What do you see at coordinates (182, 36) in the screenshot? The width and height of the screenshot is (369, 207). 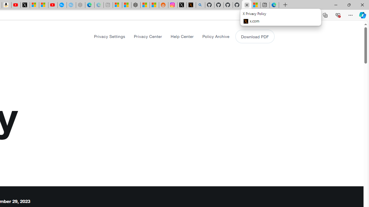 I see `Help Center` at bounding box center [182, 36].